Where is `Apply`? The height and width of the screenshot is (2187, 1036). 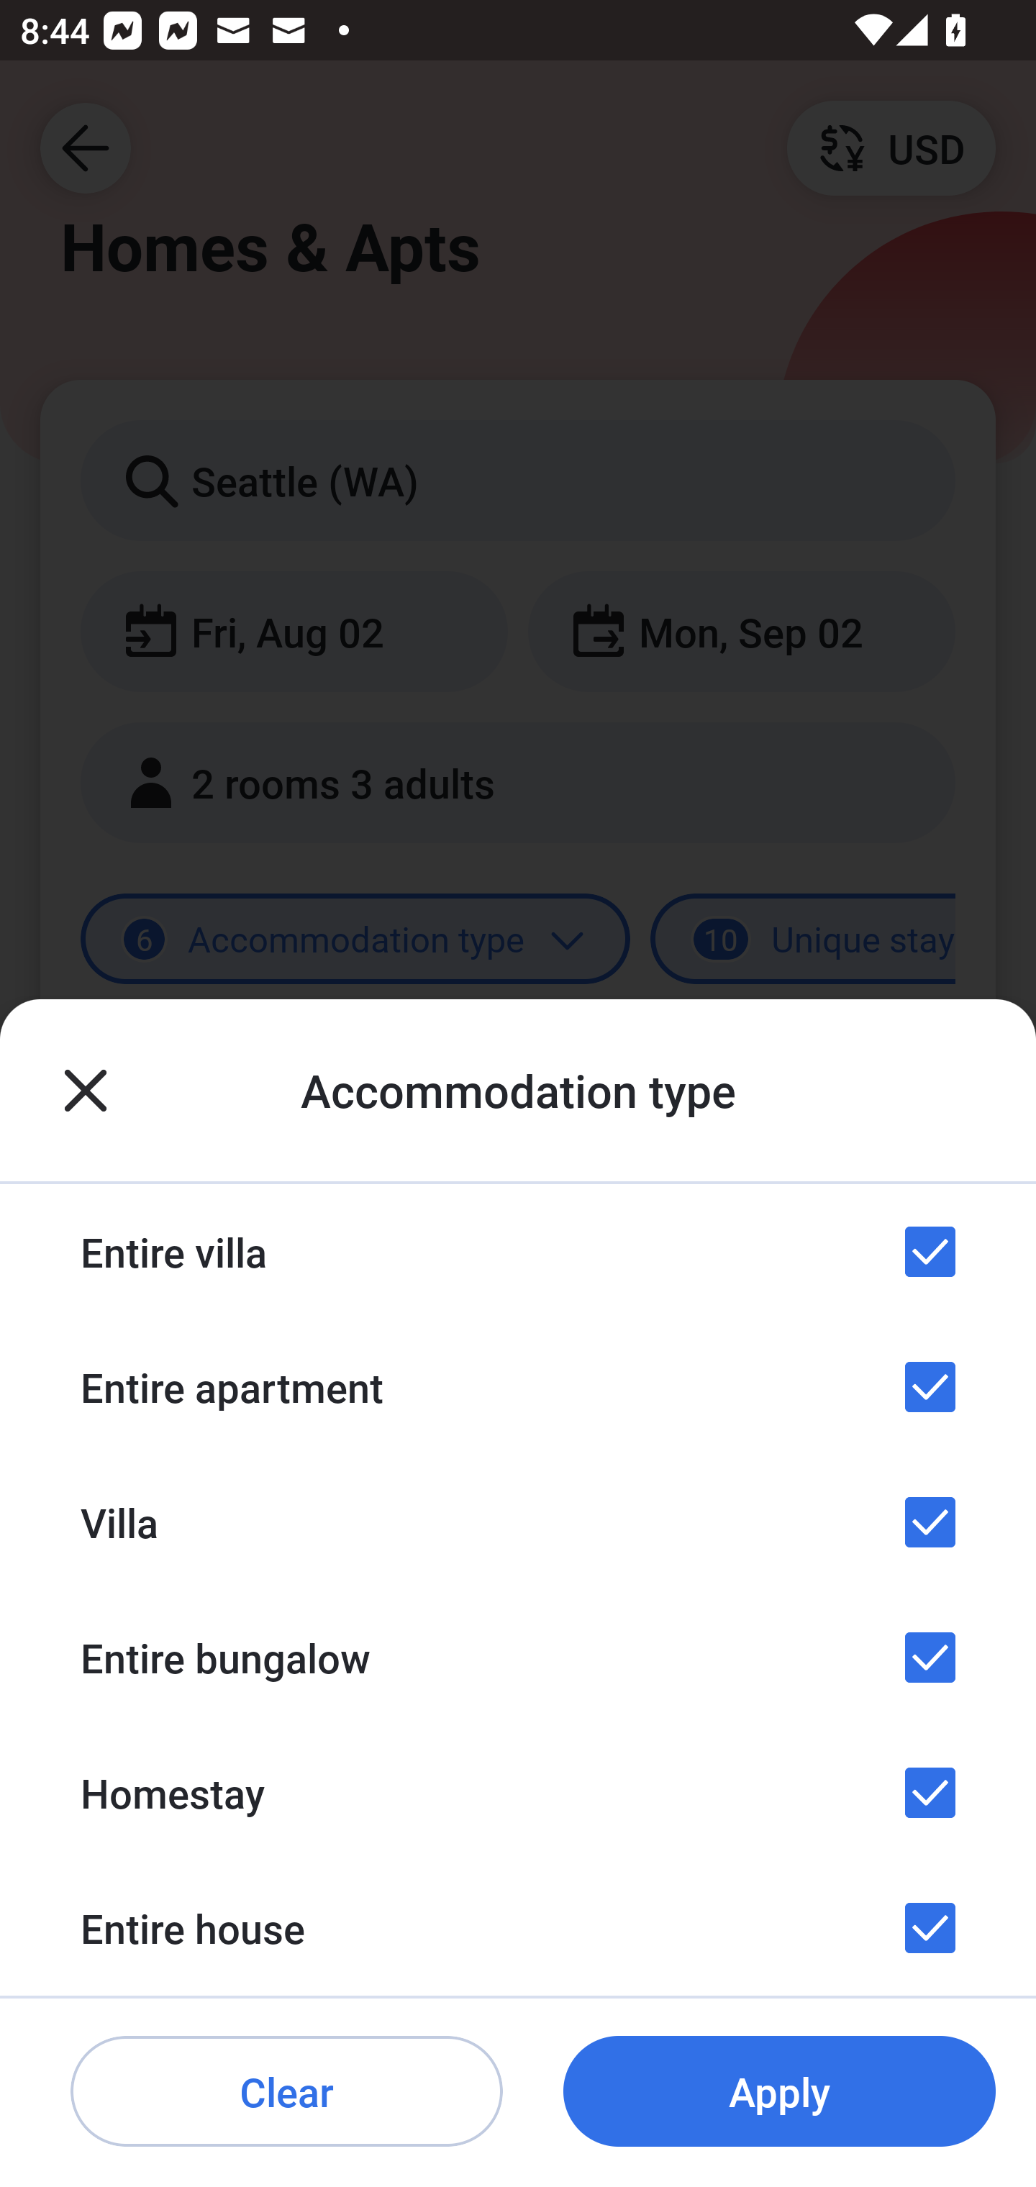
Apply is located at coordinates (779, 2092).